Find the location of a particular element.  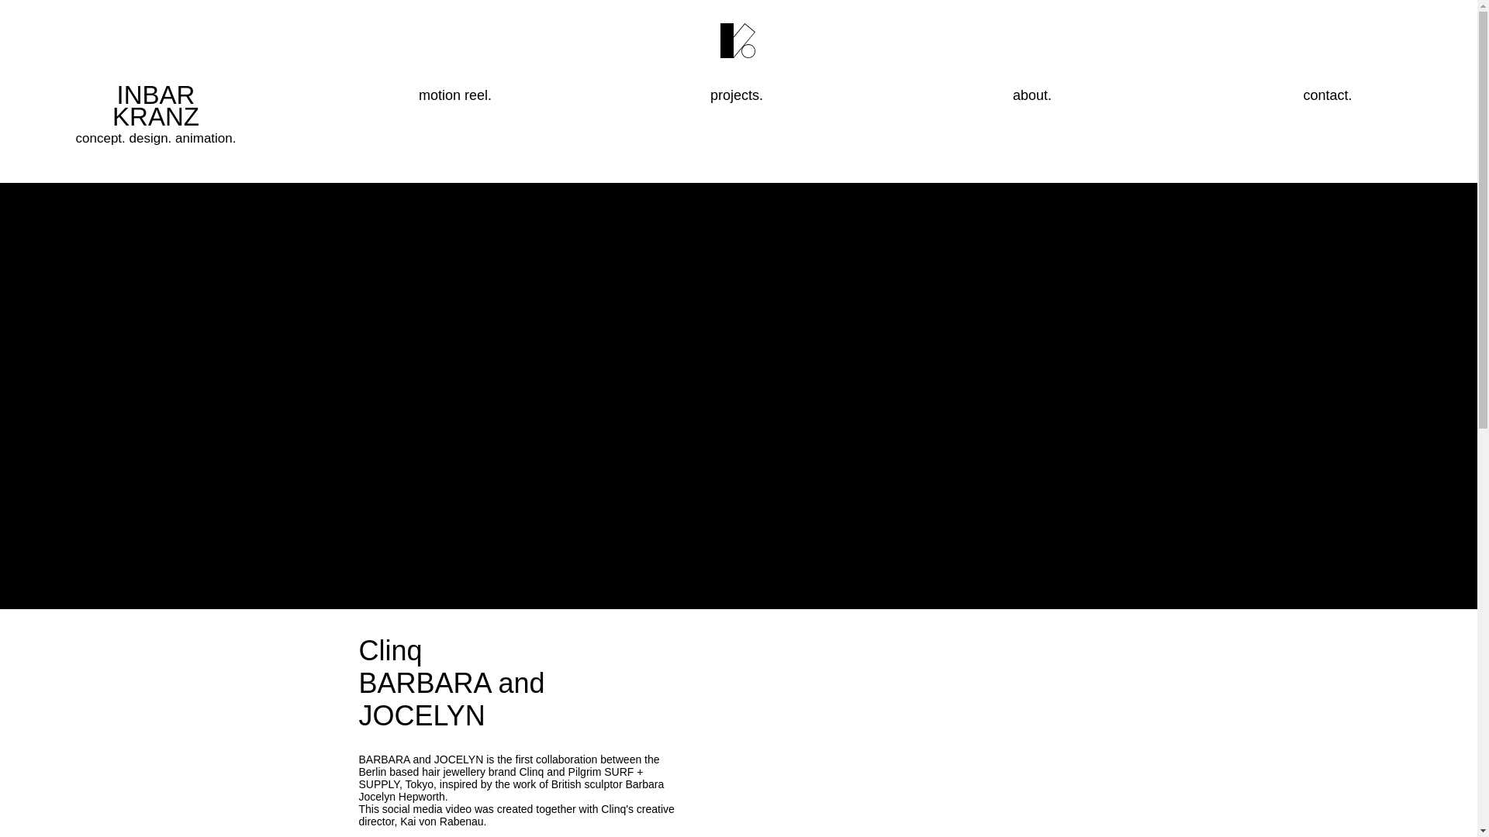

projects. is located at coordinates (457, 95).